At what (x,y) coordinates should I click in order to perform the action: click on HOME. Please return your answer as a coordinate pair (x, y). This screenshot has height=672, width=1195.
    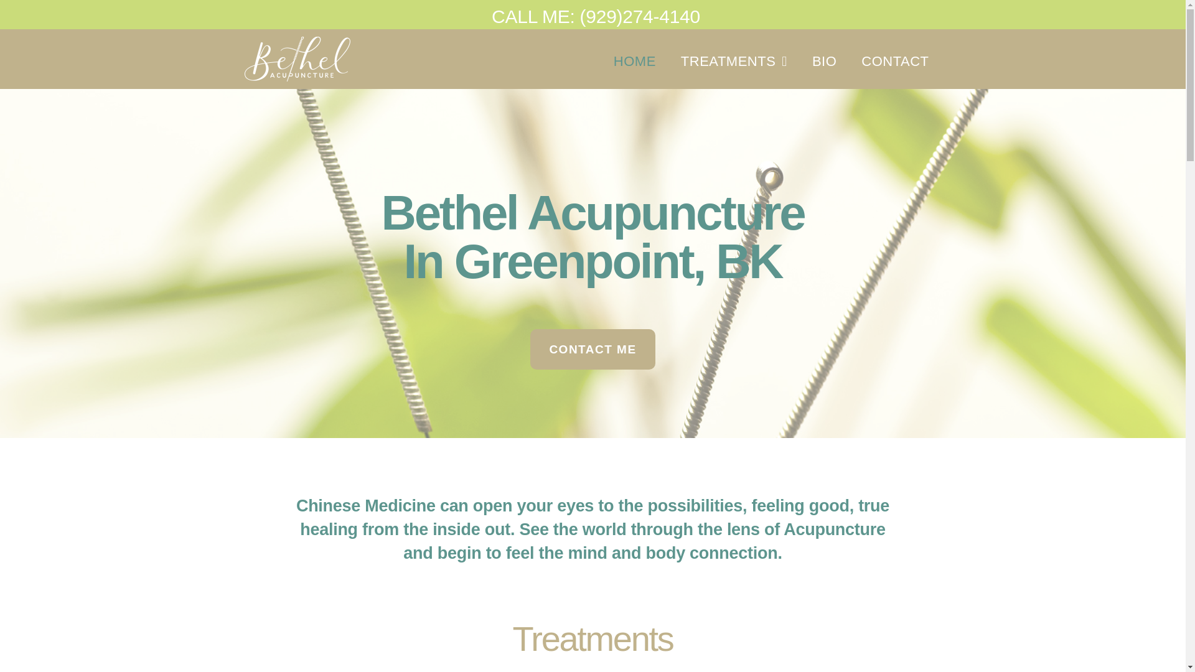
    Looking at the image, I should click on (634, 61).